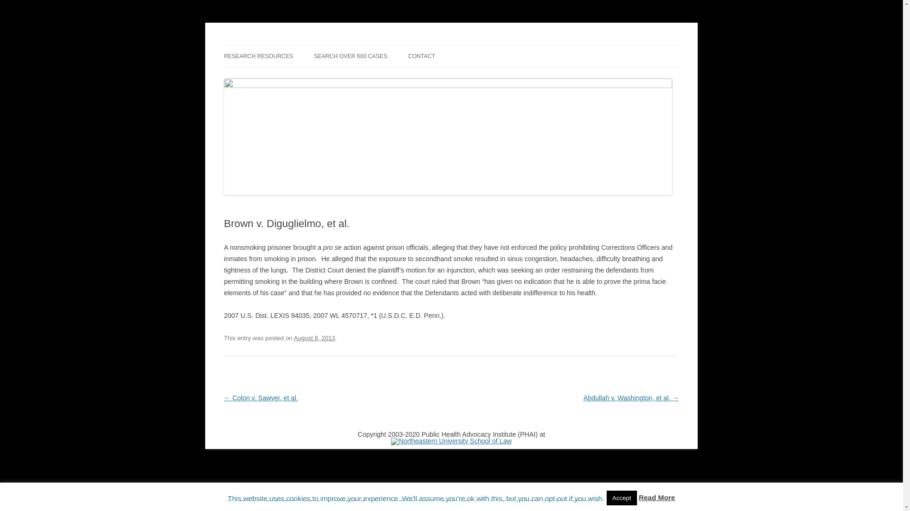 This screenshot has height=511, width=910. Describe the element at coordinates (273, 45) in the screenshot. I see `Smoke Litigation` at that location.